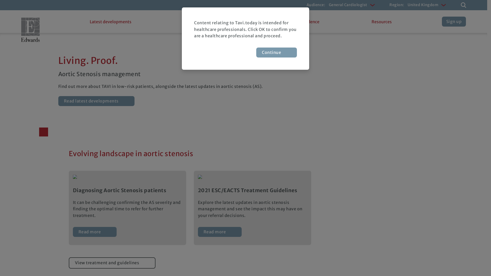 Image resolution: width=491 pixels, height=276 pixels. Describe the element at coordinates (96, 101) in the screenshot. I see `Read latest developments` at that location.